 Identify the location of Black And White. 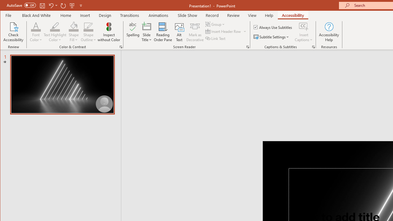
(36, 15).